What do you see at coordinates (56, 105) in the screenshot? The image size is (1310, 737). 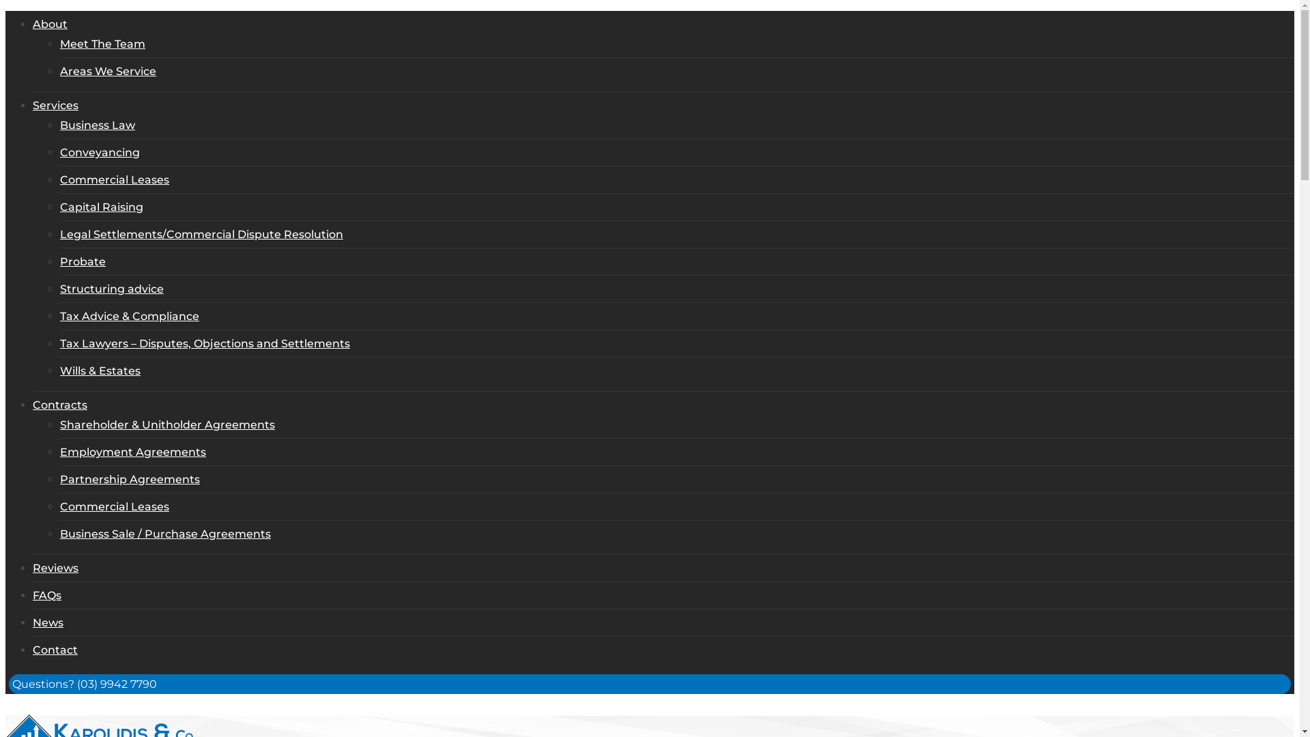 I see `Services` at bounding box center [56, 105].